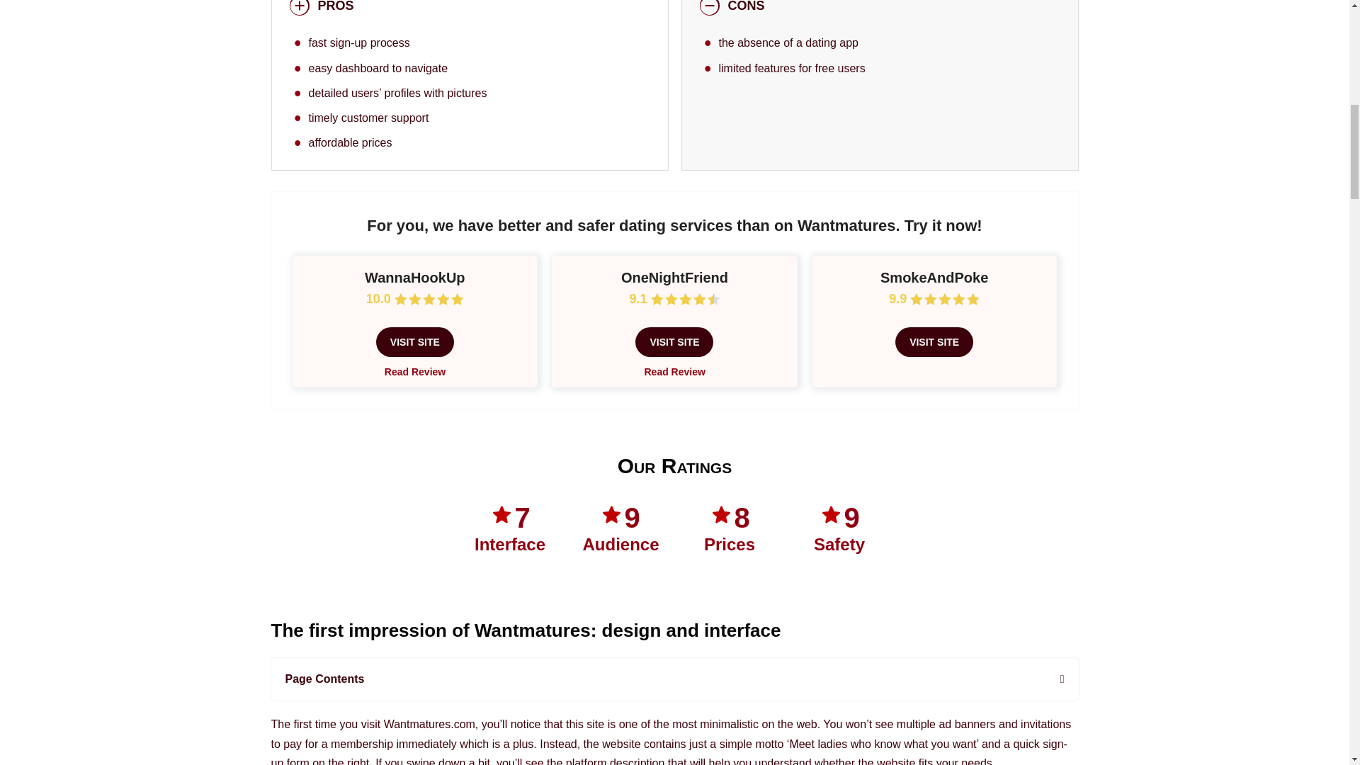 This screenshot has width=1360, height=765. Describe the element at coordinates (415, 342) in the screenshot. I see `VISIT SITE` at that location.